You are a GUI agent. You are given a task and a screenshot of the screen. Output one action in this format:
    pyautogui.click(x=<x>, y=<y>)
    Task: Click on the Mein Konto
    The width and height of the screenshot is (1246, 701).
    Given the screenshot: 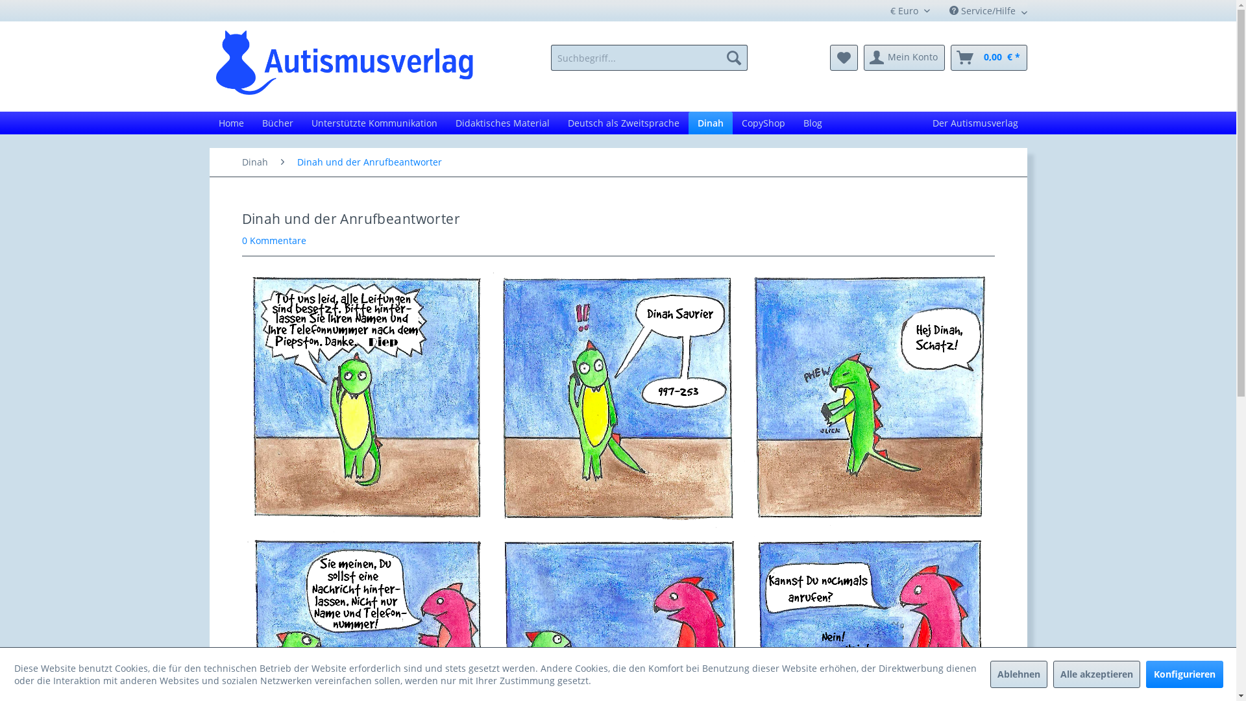 What is the action you would take?
    pyautogui.click(x=903, y=58)
    